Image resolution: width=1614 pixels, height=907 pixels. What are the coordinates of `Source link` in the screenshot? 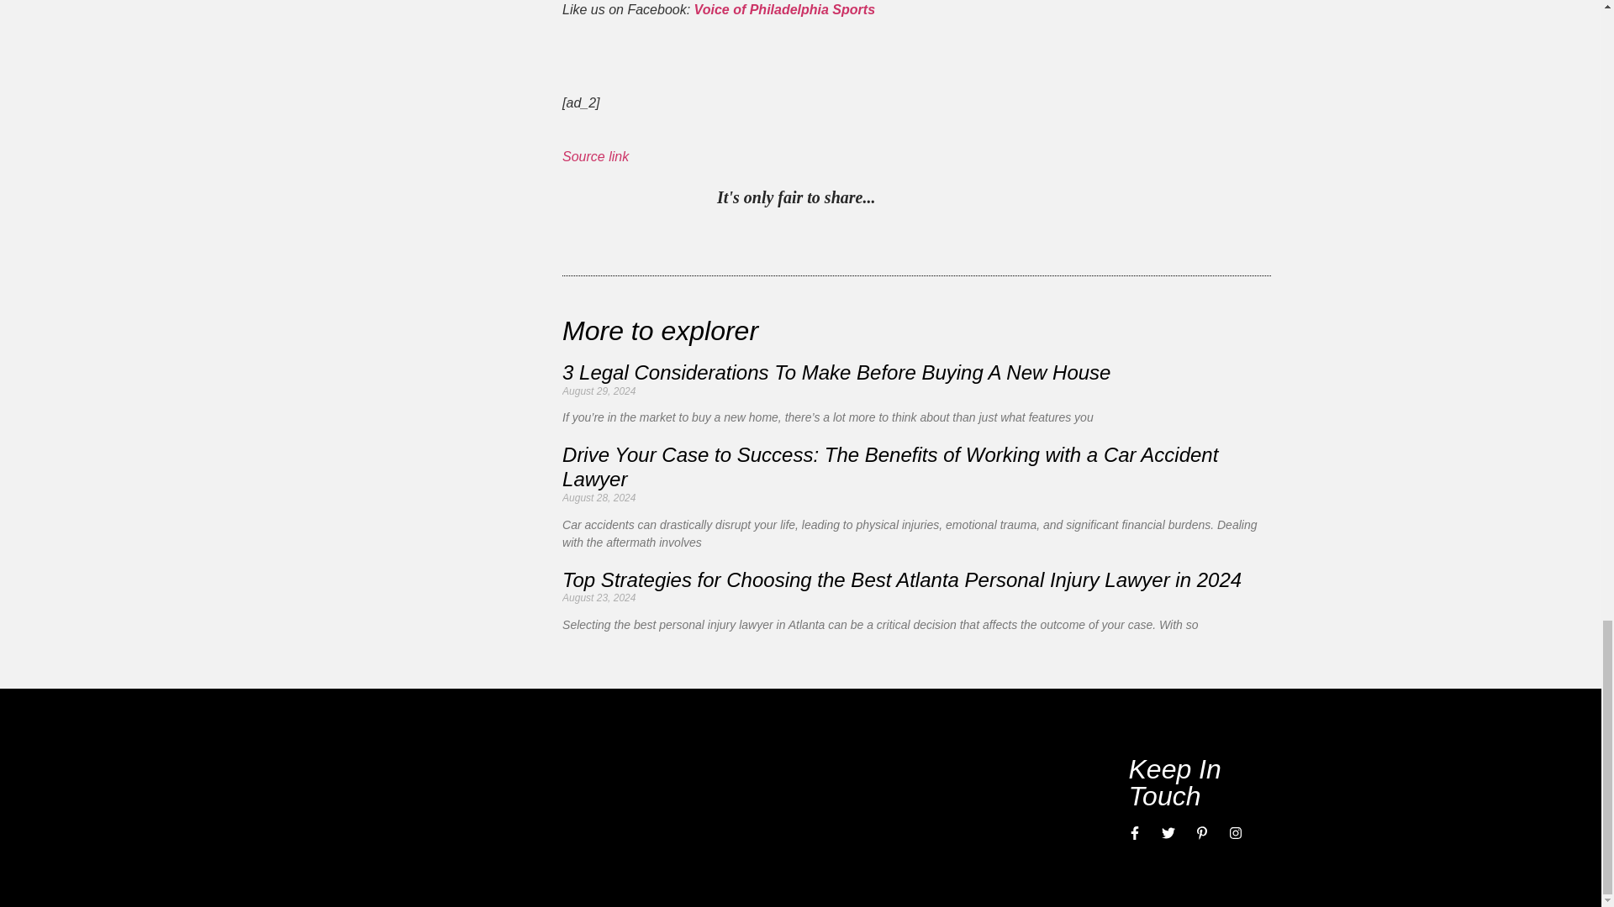 It's located at (595, 156).